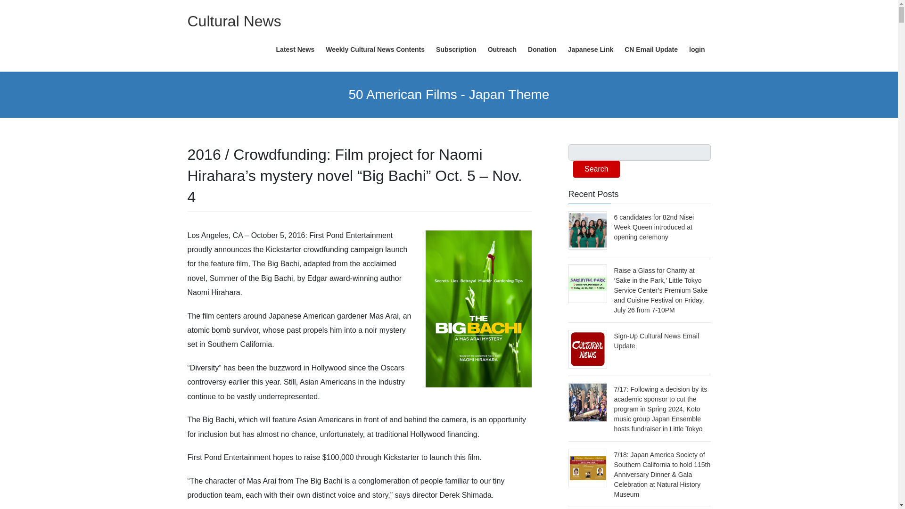  Describe the element at coordinates (590, 50) in the screenshot. I see `Japanese Link` at that location.